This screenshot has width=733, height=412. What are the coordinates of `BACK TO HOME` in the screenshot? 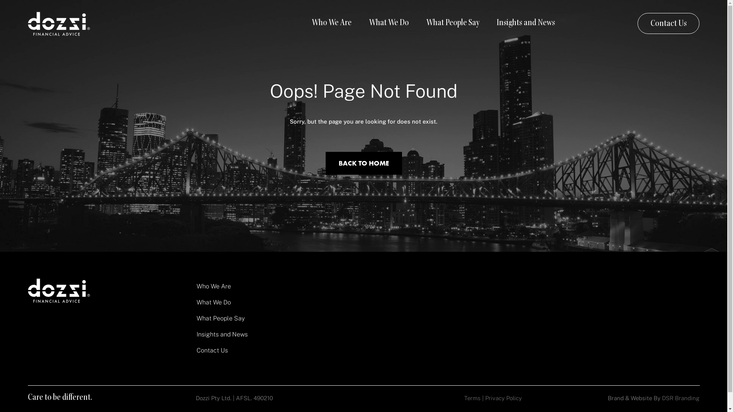 It's located at (363, 163).